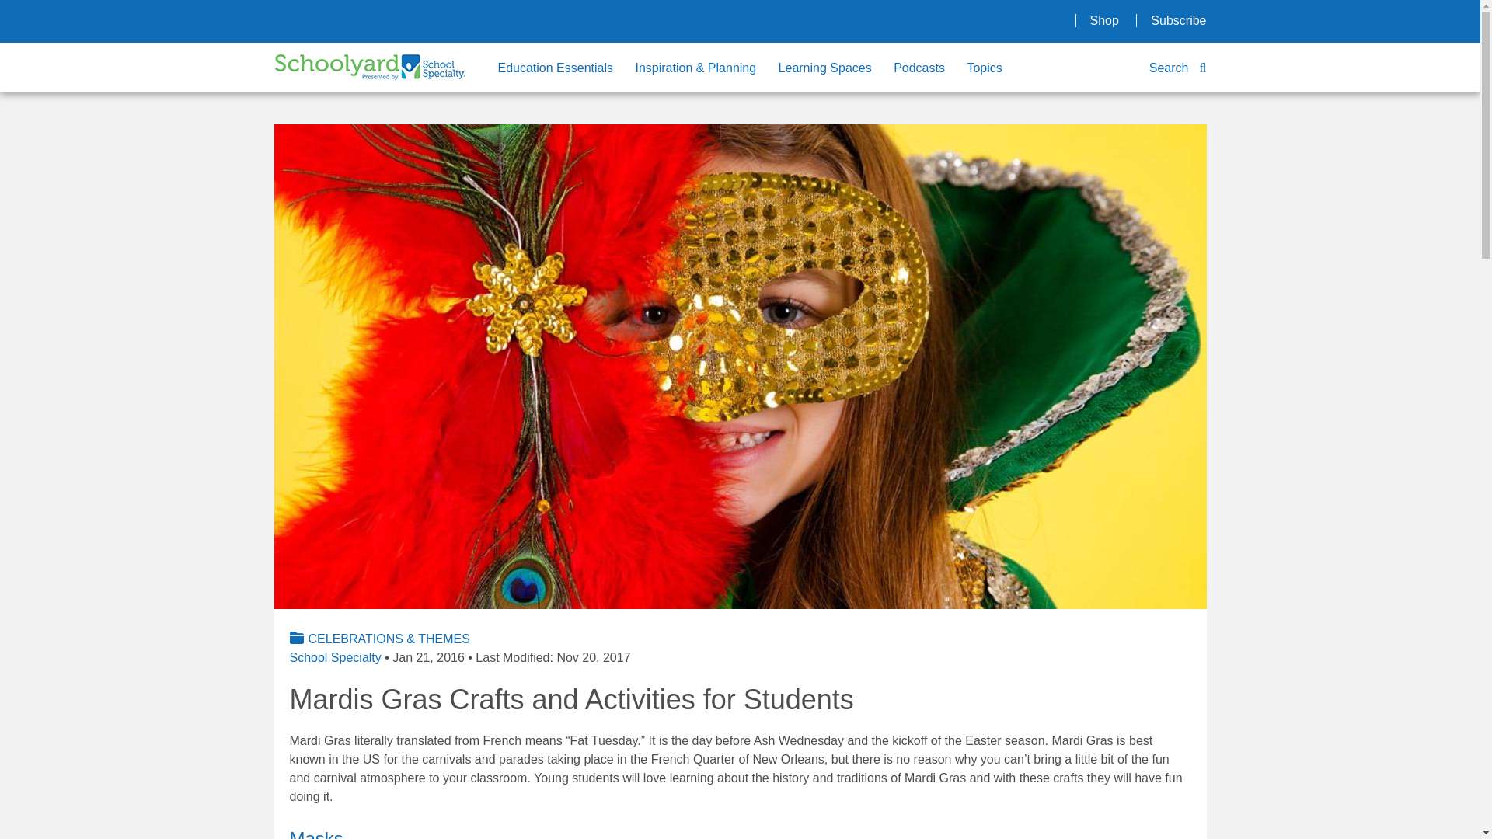  I want to click on Education Essentials, so click(564, 68).